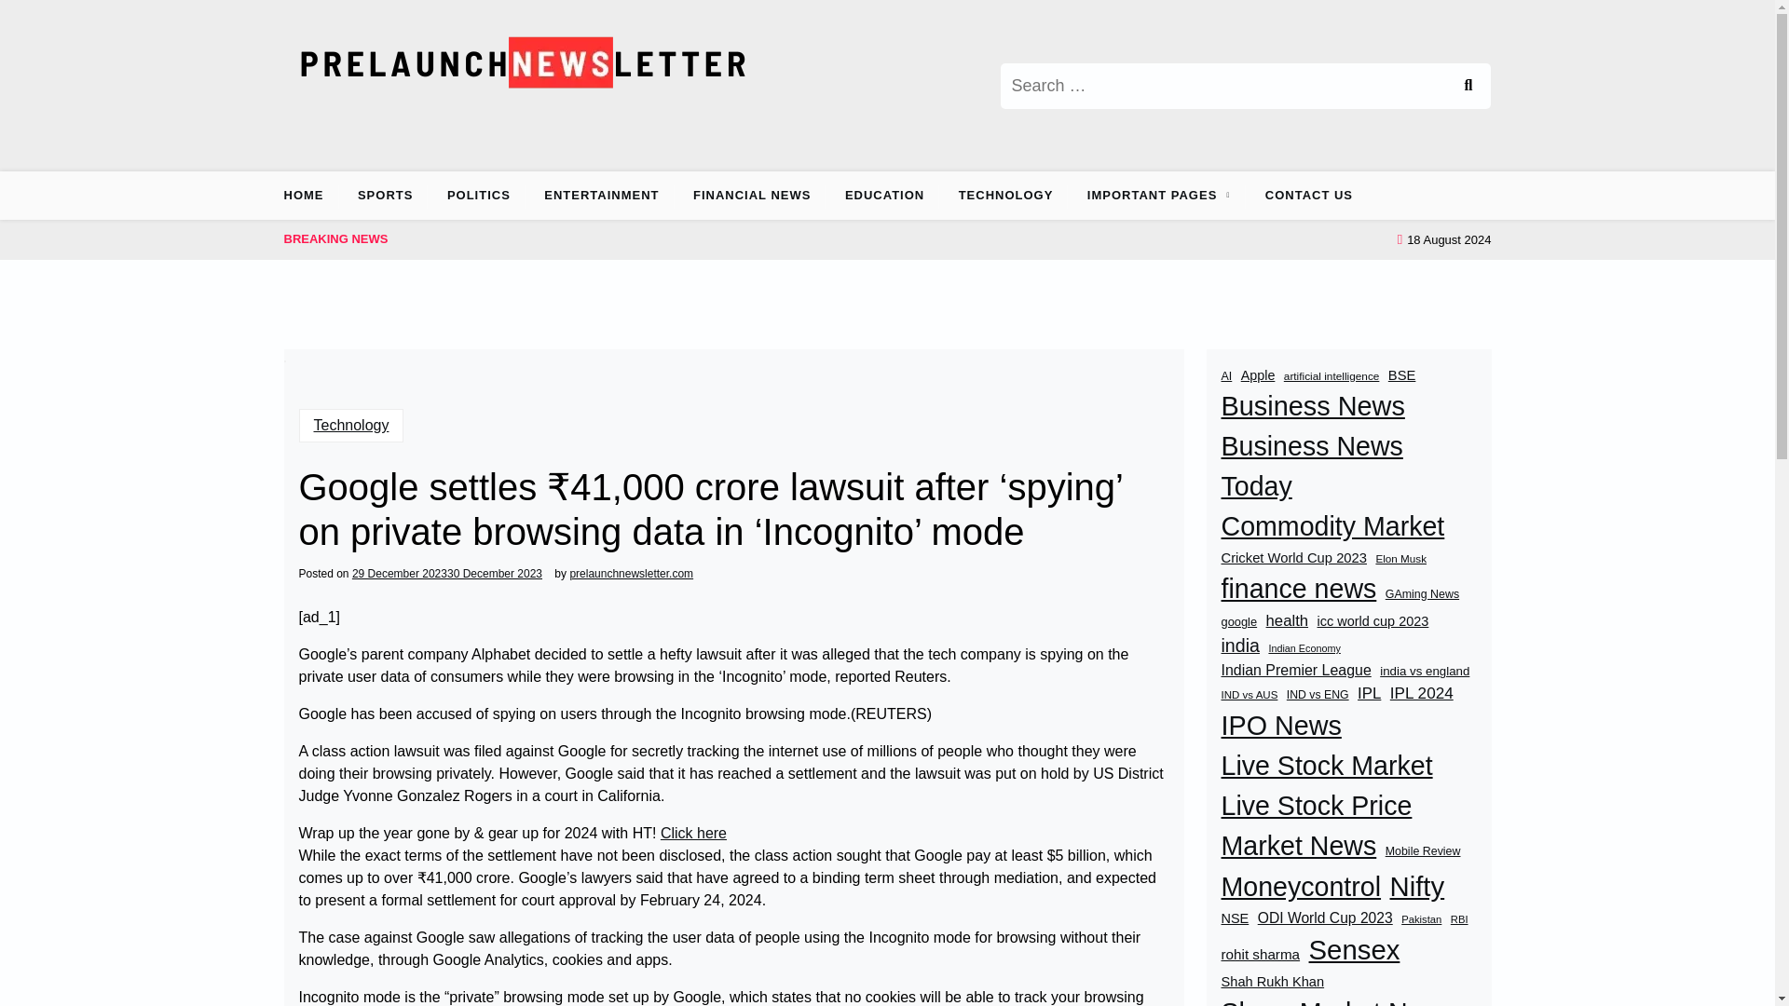 Image resolution: width=1789 pixels, height=1006 pixels. What do you see at coordinates (309, 196) in the screenshot?
I see `HOME` at bounding box center [309, 196].